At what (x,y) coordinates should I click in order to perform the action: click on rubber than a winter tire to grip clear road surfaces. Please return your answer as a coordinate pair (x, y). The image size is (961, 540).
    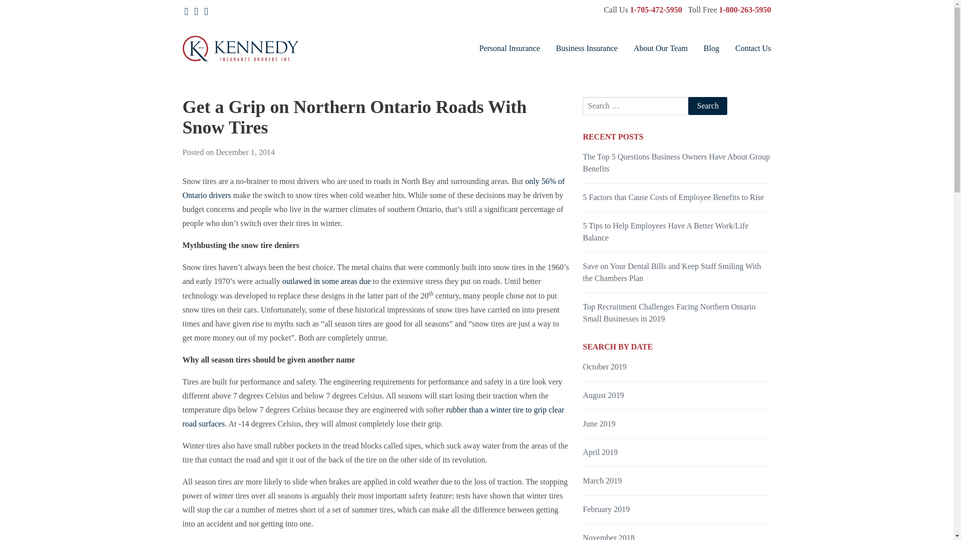
    Looking at the image, I should click on (373, 417).